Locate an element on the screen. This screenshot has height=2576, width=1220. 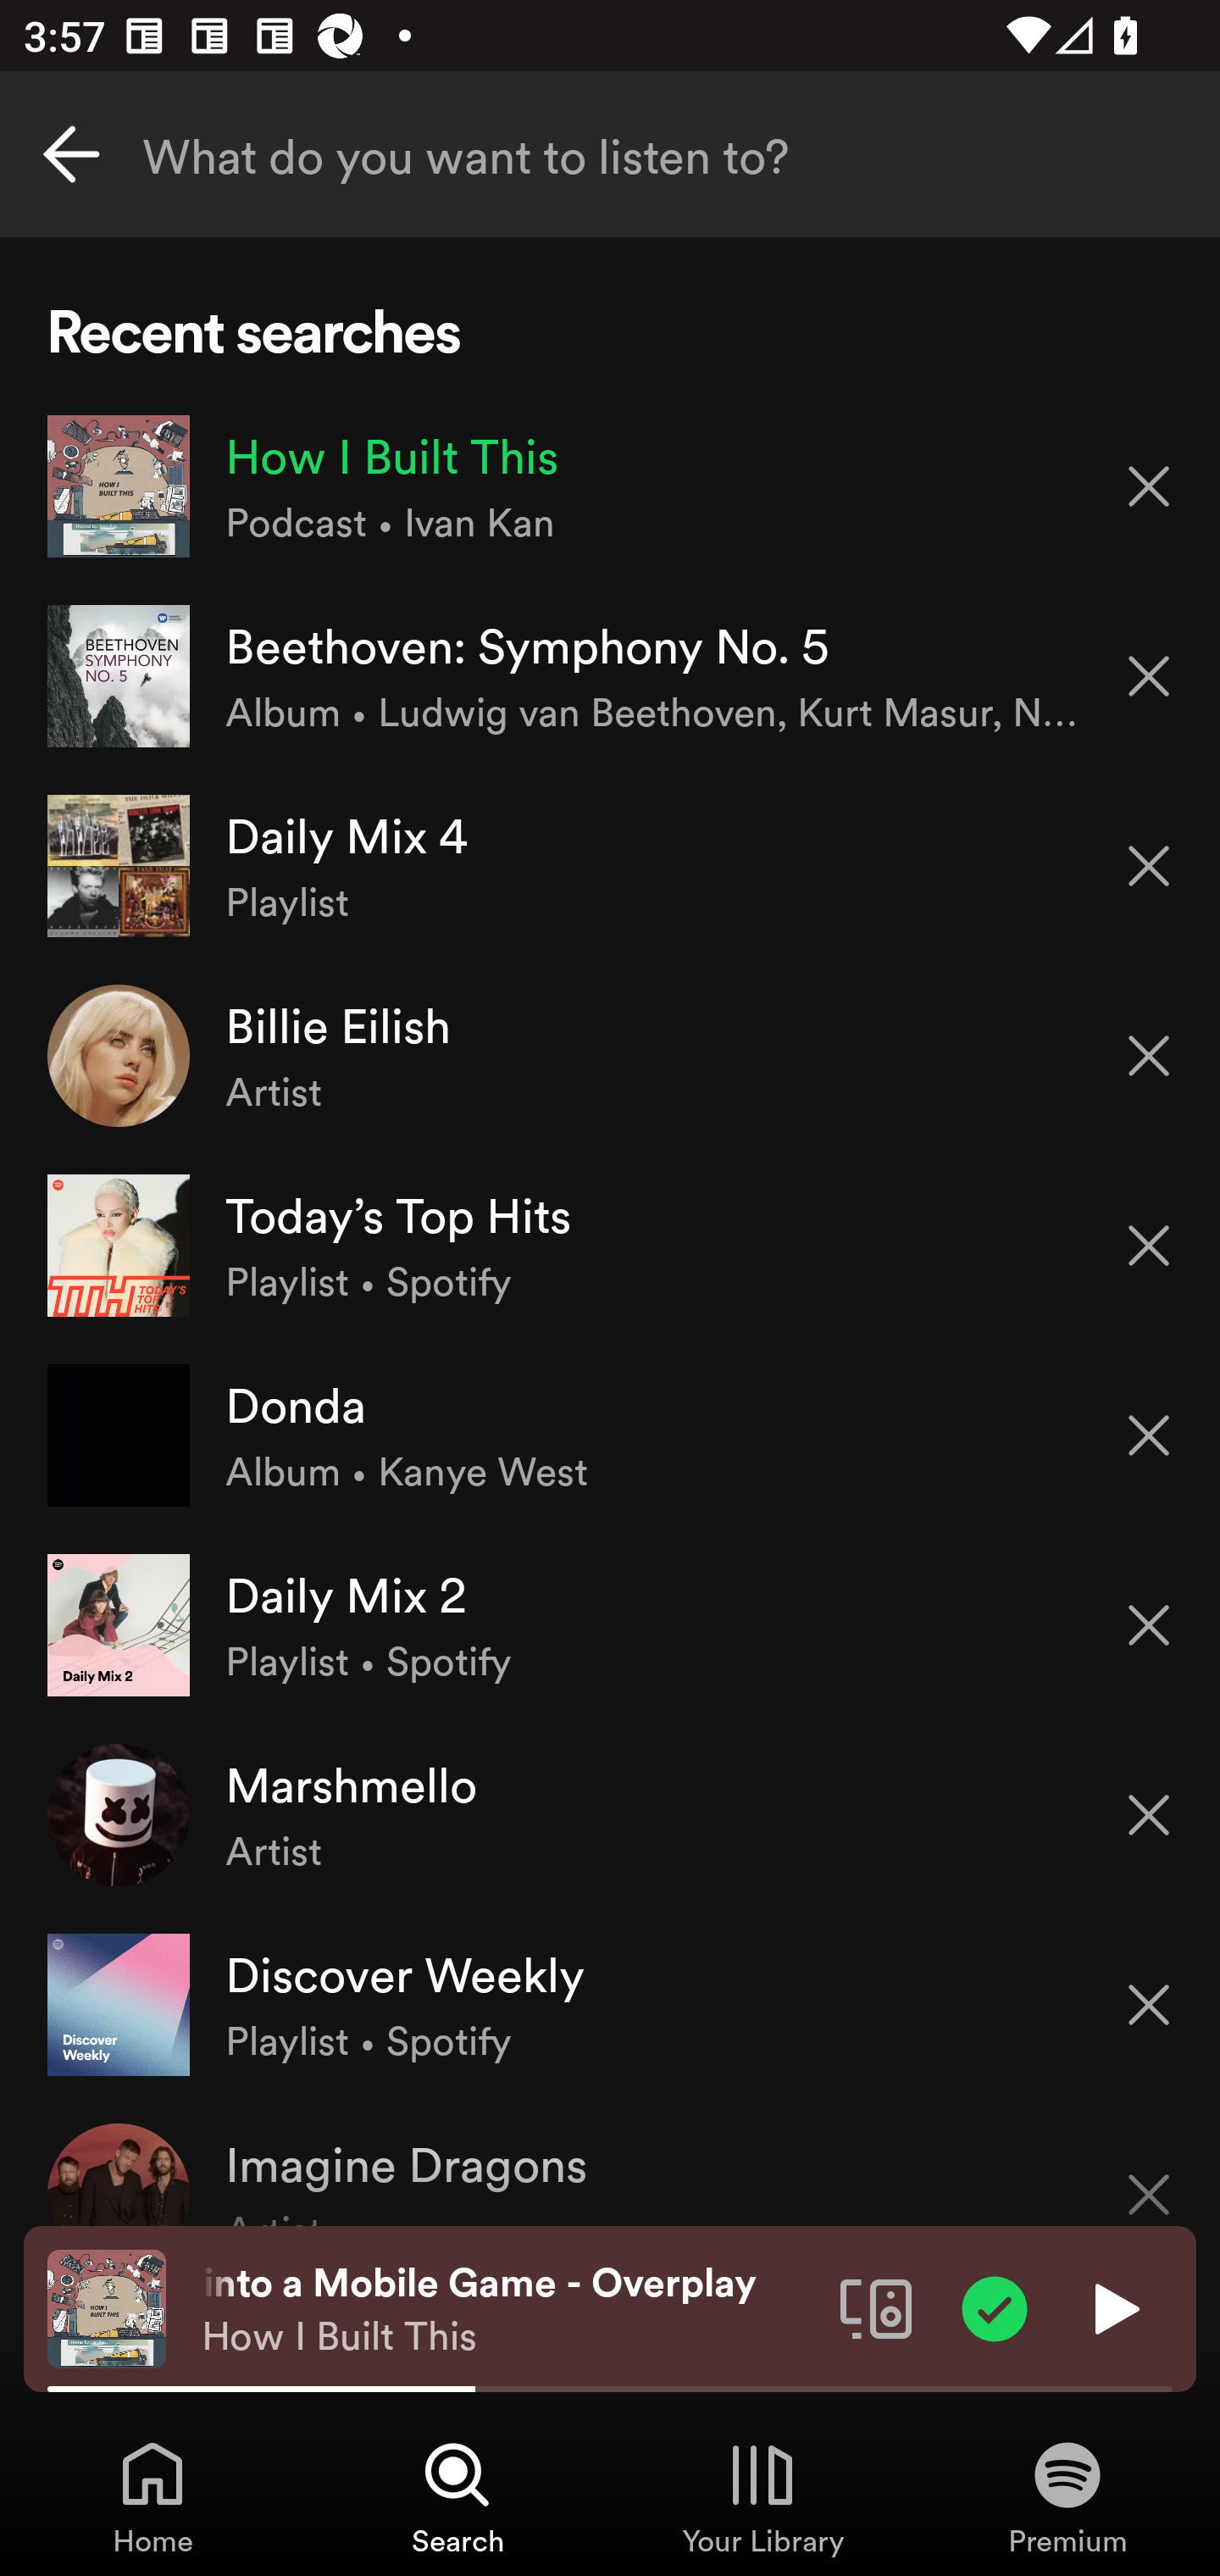
Daily Mix 4 Playlist Remove is located at coordinates (610, 864).